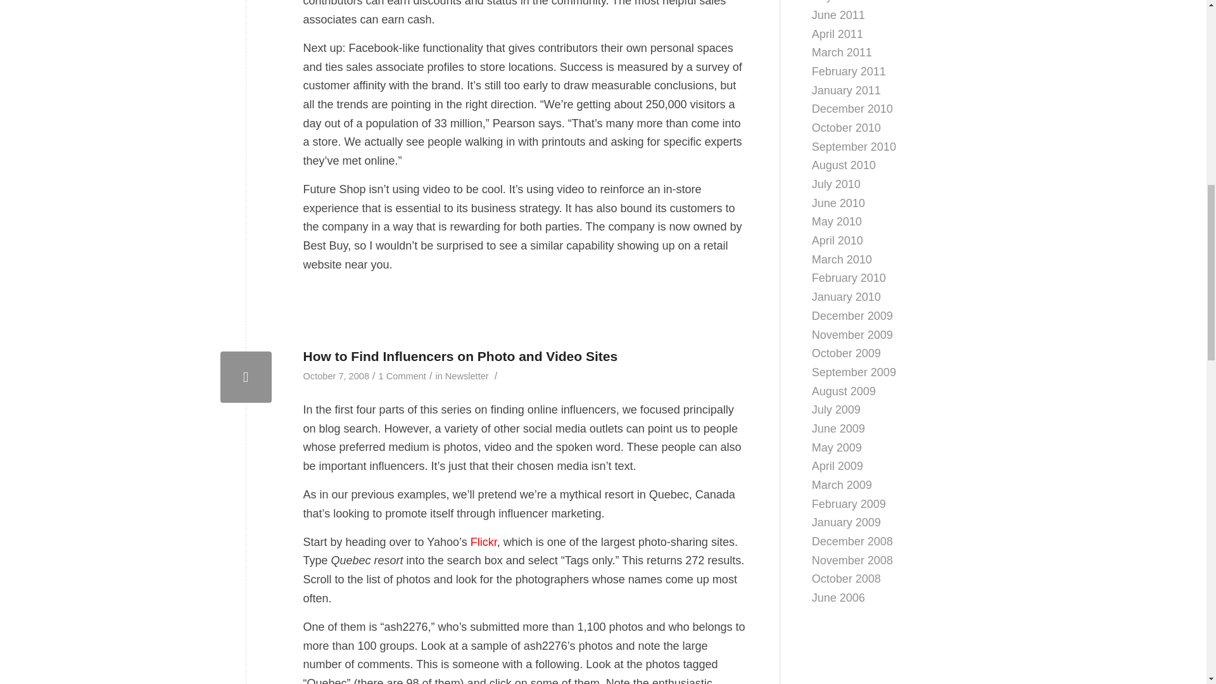 Image resolution: width=1216 pixels, height=684 pixels. What do you see at coordinates (246, 377) in the screenshot?
I see `How to Find Influencers on Photo and Video Sites` at bounding box center [246, 377].